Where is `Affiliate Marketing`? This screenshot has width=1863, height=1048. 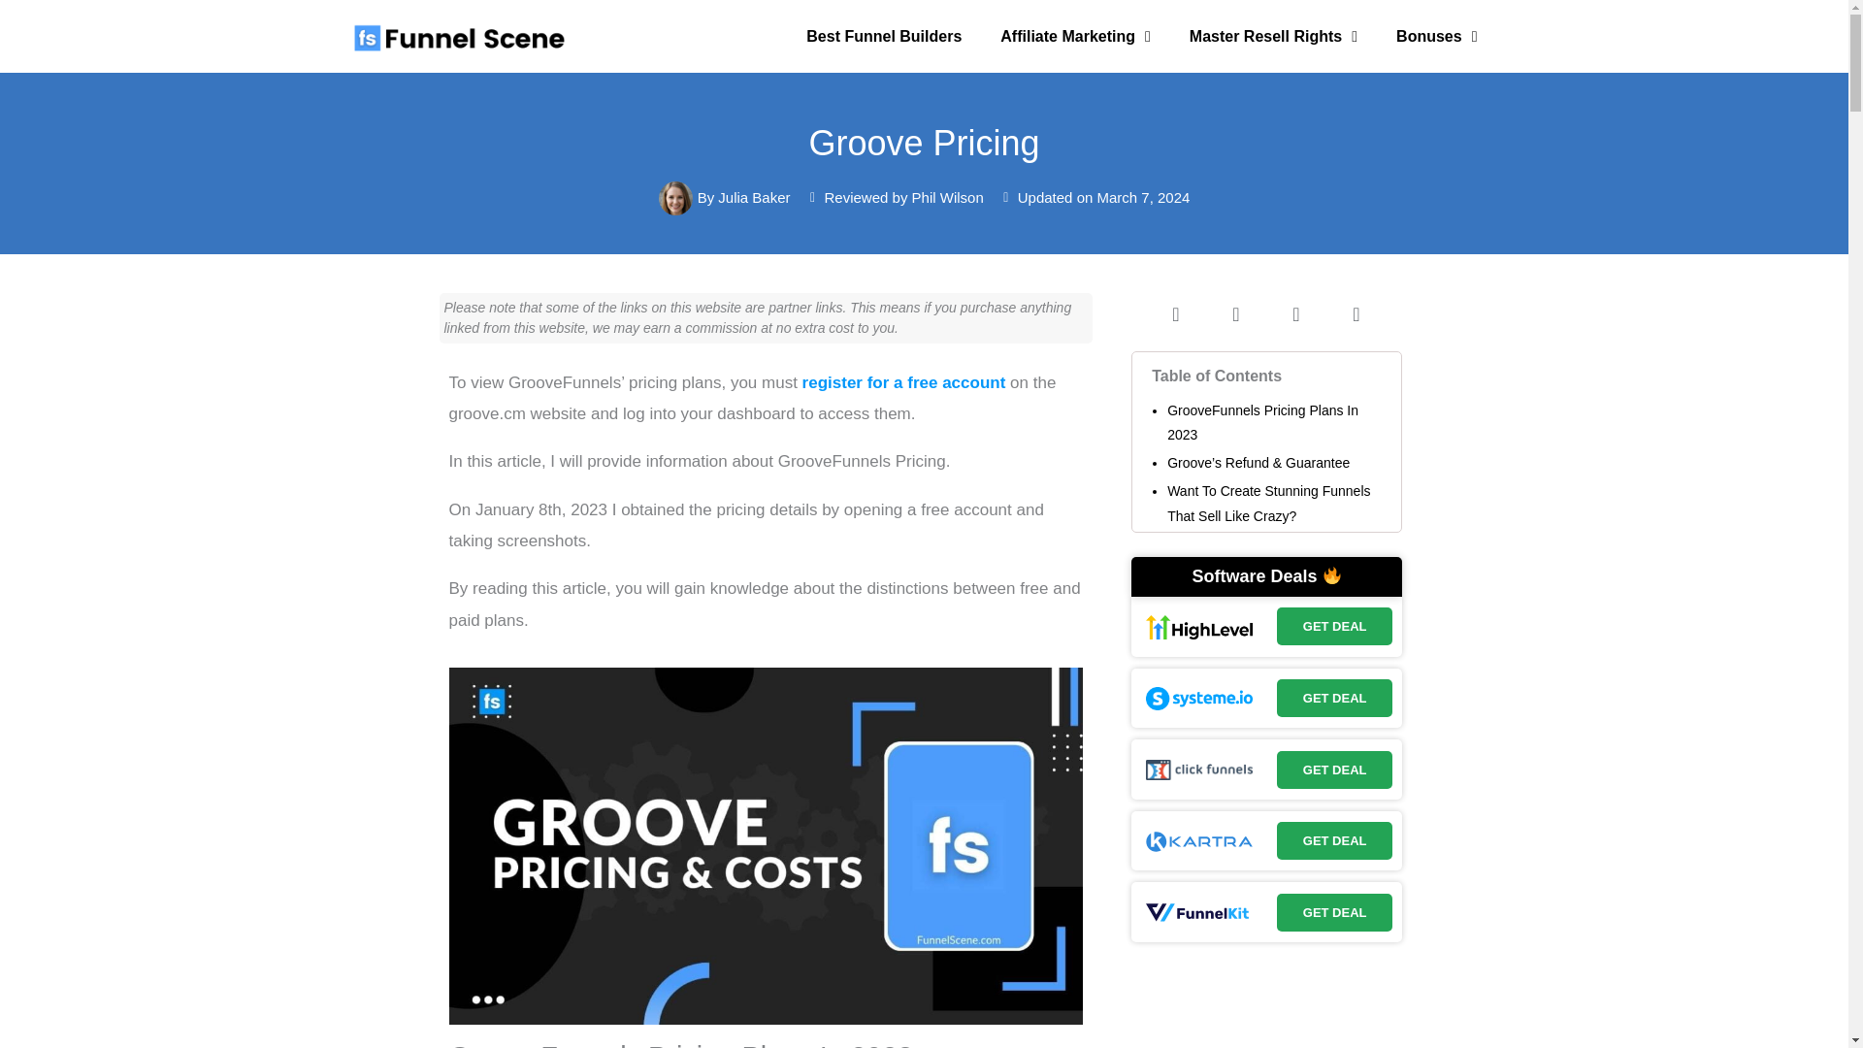 Affiliate Marketing is located at coordinates (1075, 37).